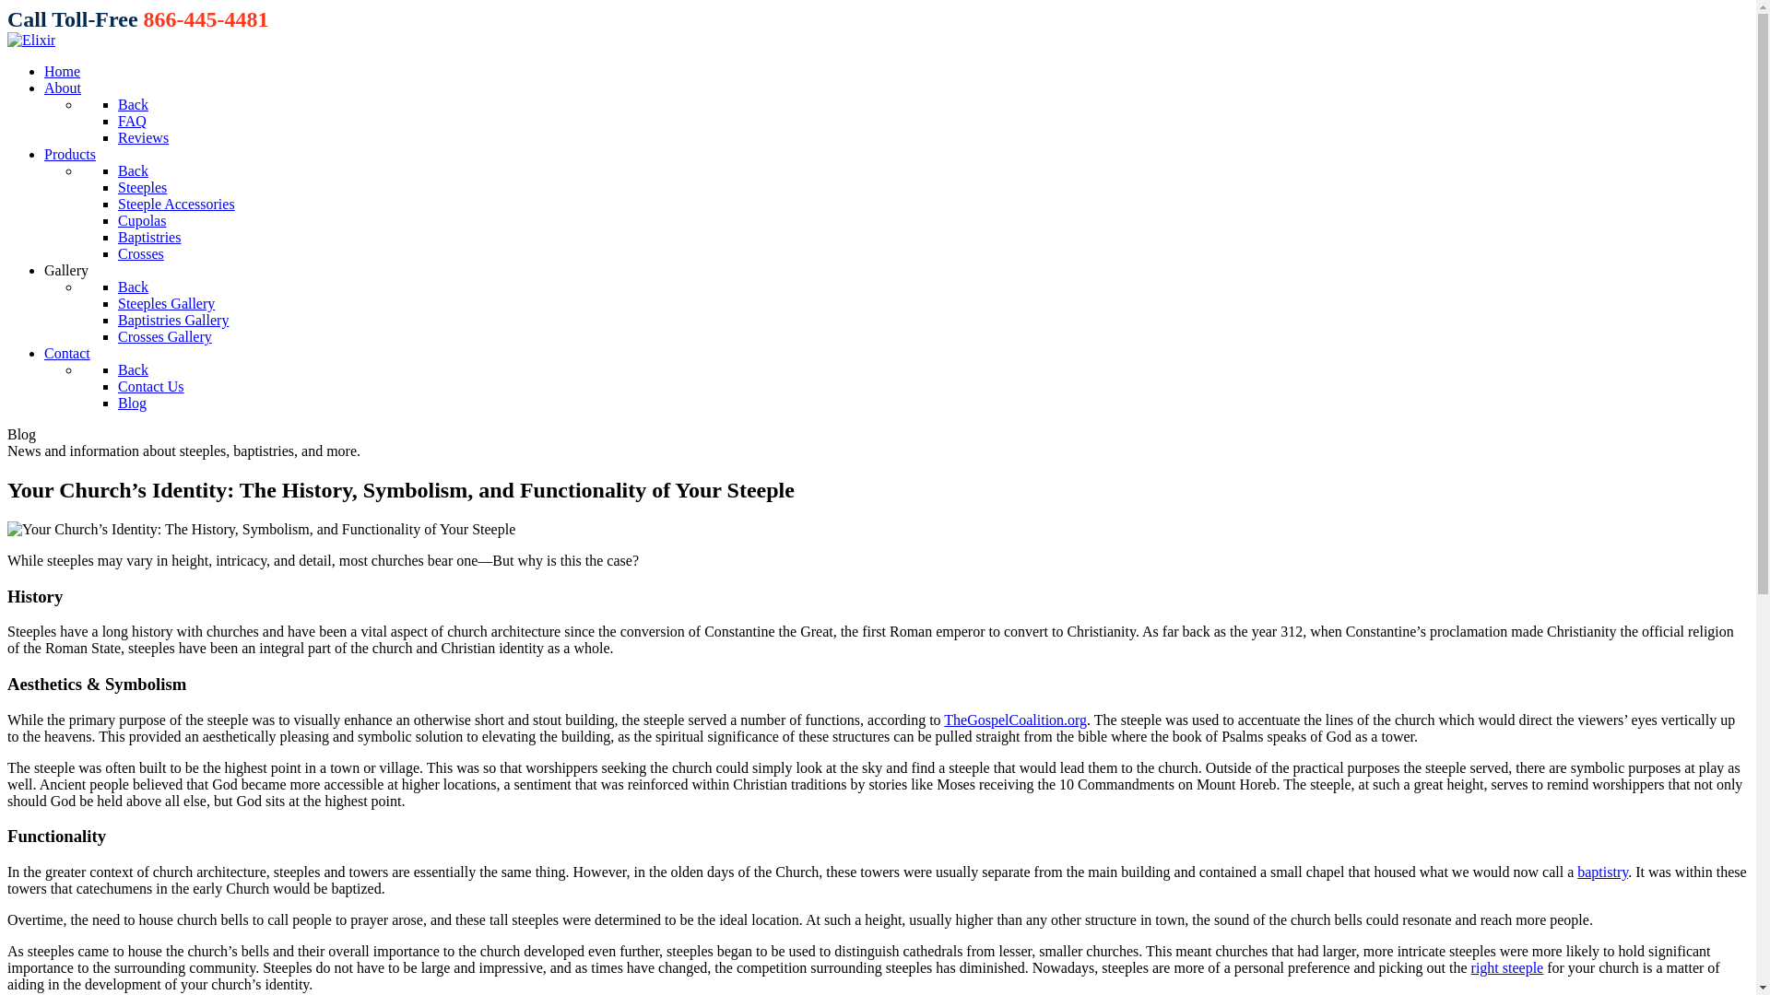  Describe the element at coordinates (177, 204) in the screenshot. I see `Steeple Accessories` at that location.